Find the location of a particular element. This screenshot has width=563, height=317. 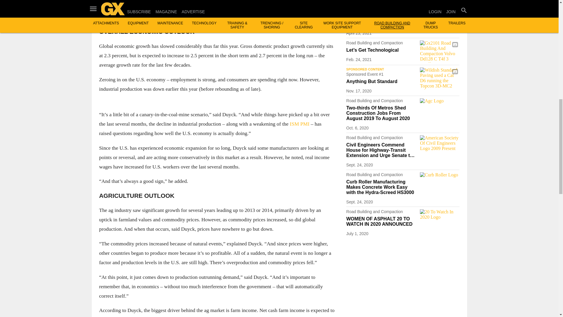

Curb Roller Logo is located at coordinates (440, 183).